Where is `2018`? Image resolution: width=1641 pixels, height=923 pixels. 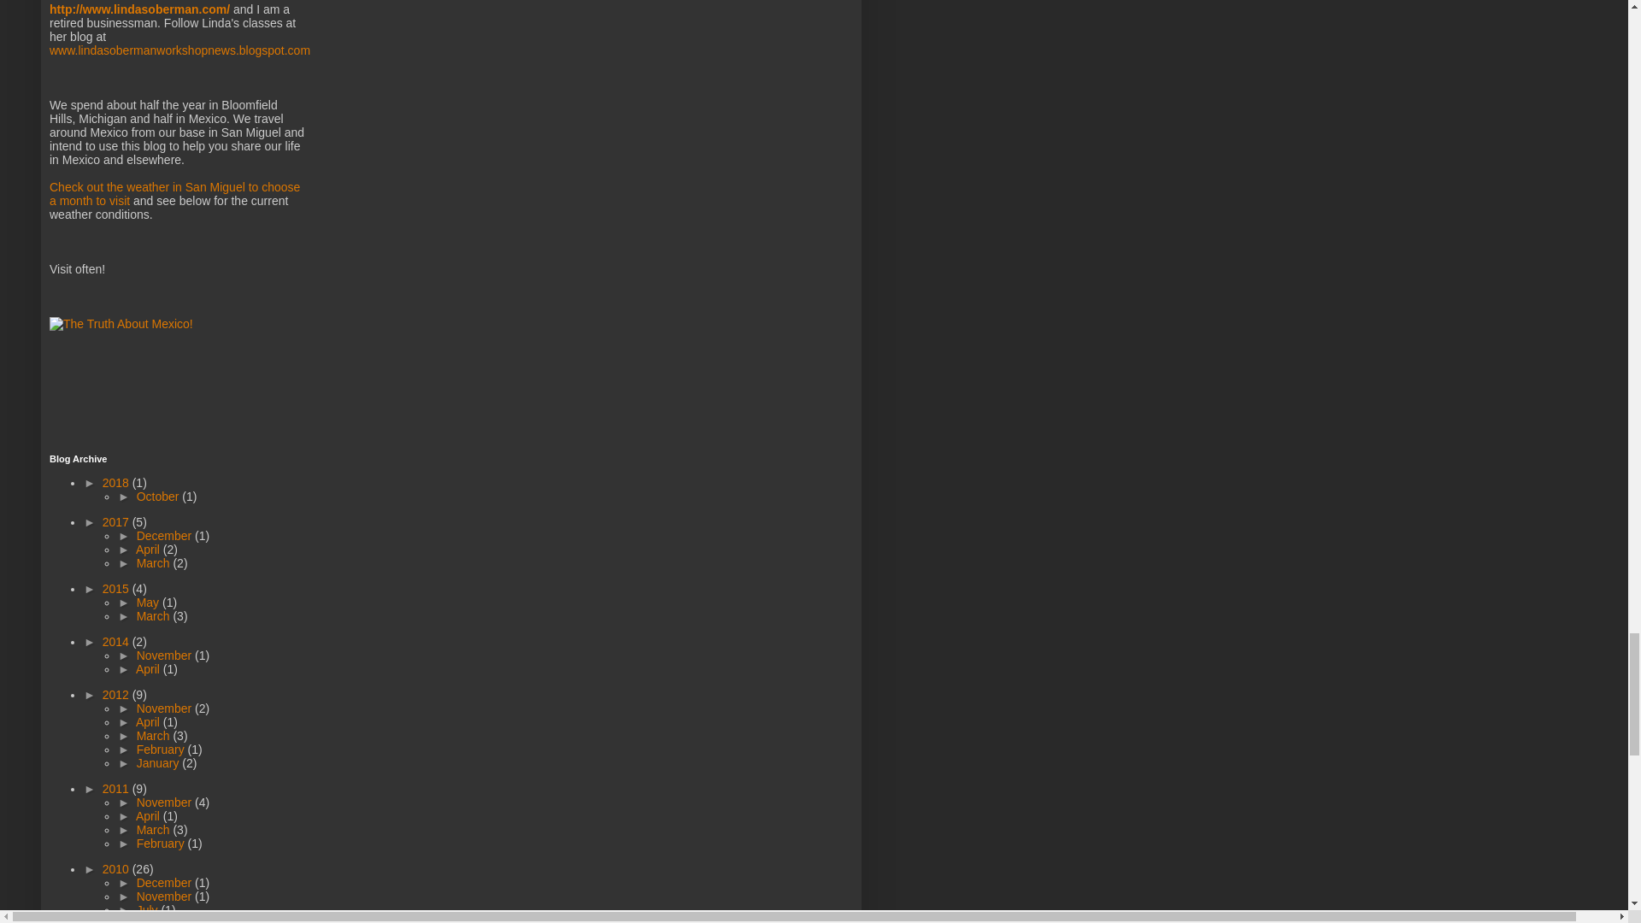
2018 is located at coordinates (117, 483).